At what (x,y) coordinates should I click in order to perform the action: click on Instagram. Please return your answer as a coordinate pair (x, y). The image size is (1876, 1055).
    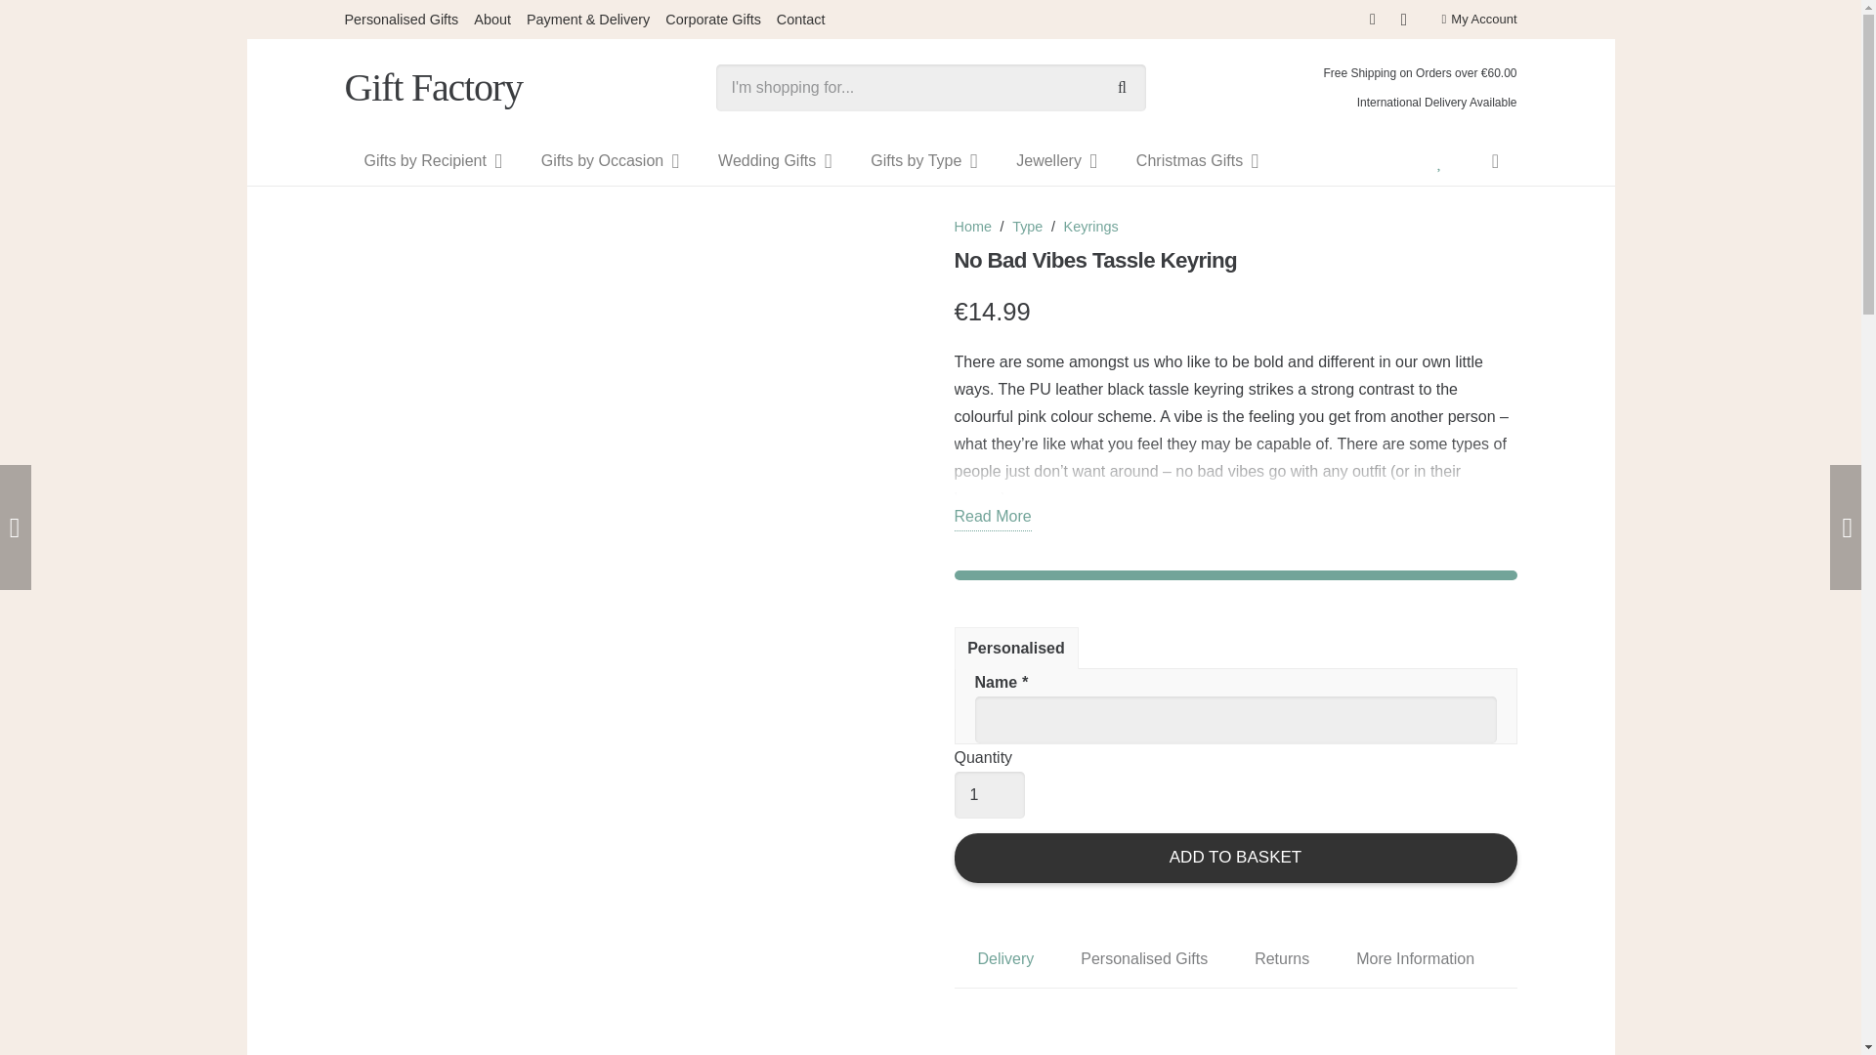
    Looking at the image, I should click on (1403, 20).